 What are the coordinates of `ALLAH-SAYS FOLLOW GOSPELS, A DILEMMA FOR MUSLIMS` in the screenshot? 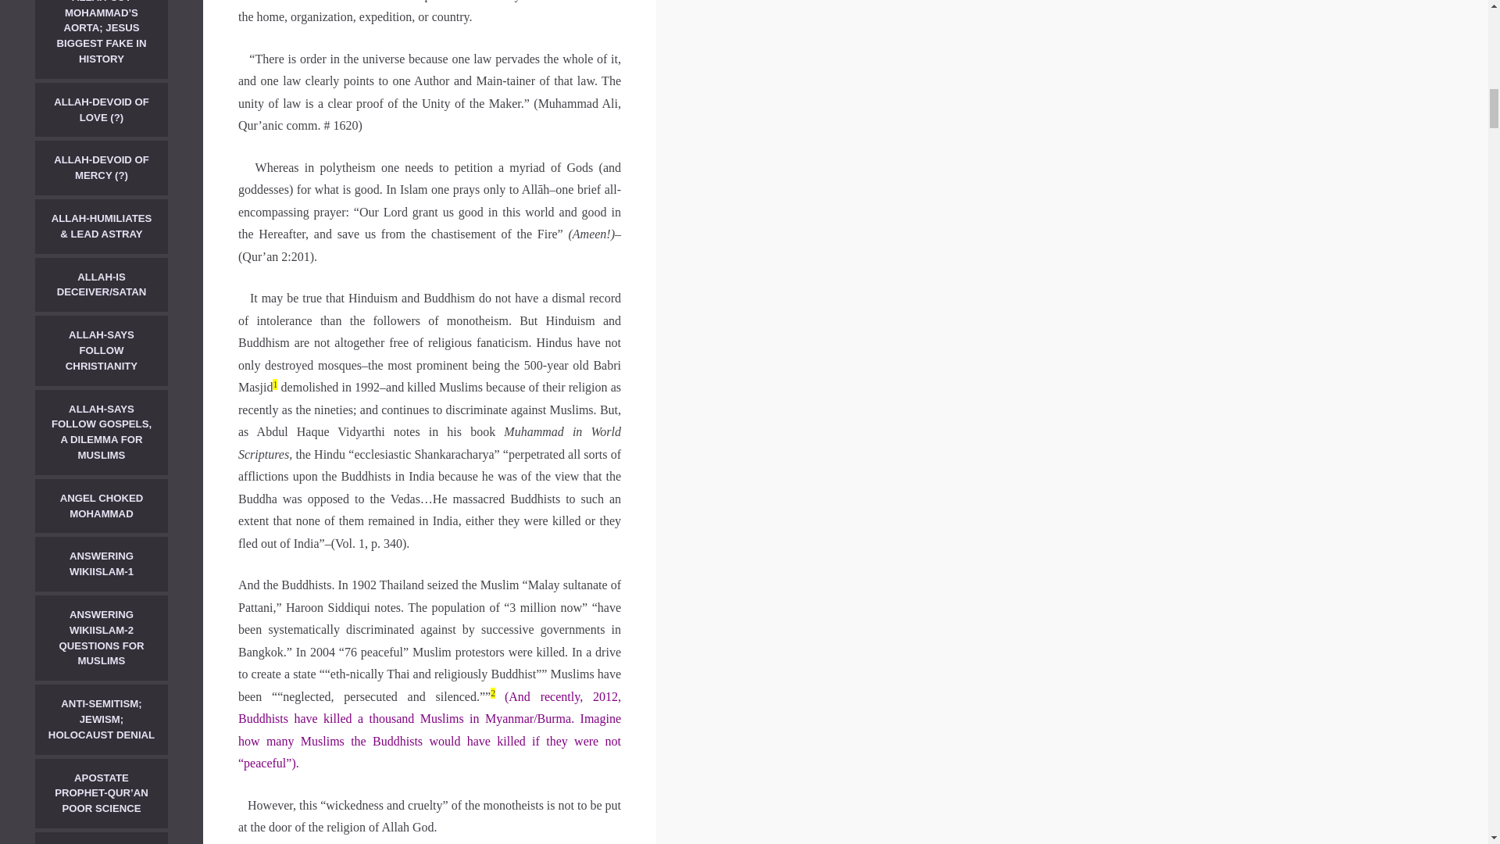 It's located at (102, 432).